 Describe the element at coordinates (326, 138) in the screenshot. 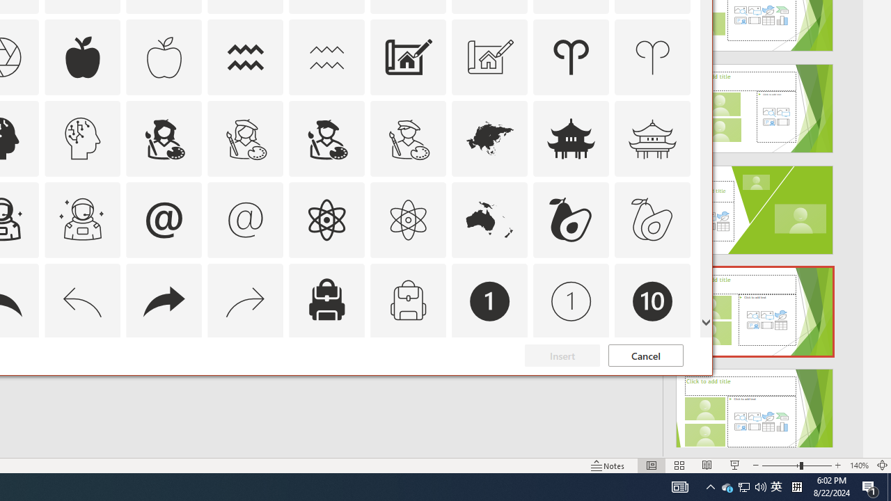

I see `AutomationID: Icons_ArtistMale` at that location.